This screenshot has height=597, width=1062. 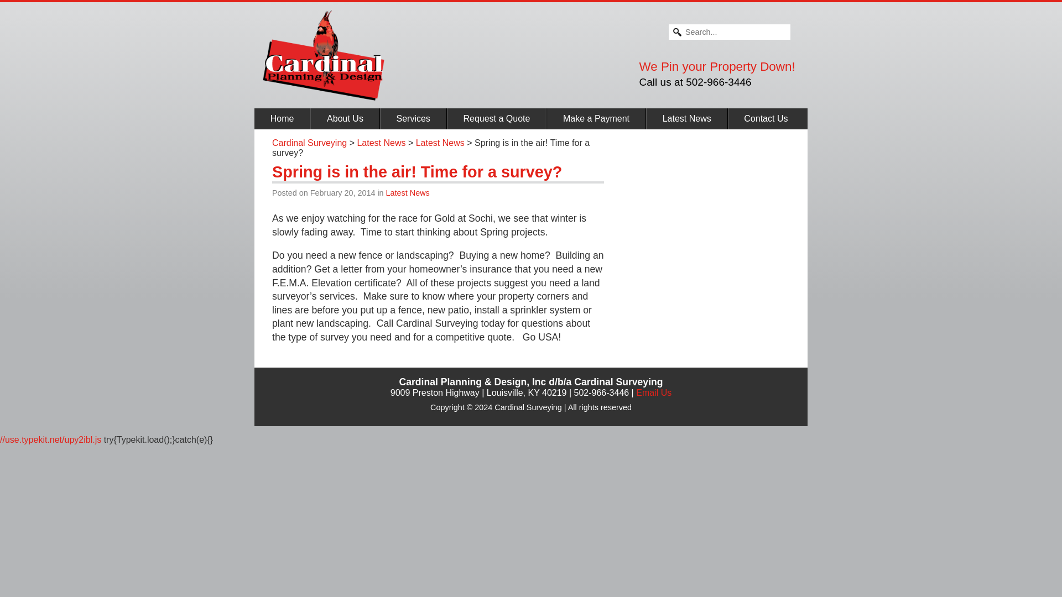 What do you see at coordinates (345, 118) in the screenshot?
I see `About Us` at bounding box center [345, 118].